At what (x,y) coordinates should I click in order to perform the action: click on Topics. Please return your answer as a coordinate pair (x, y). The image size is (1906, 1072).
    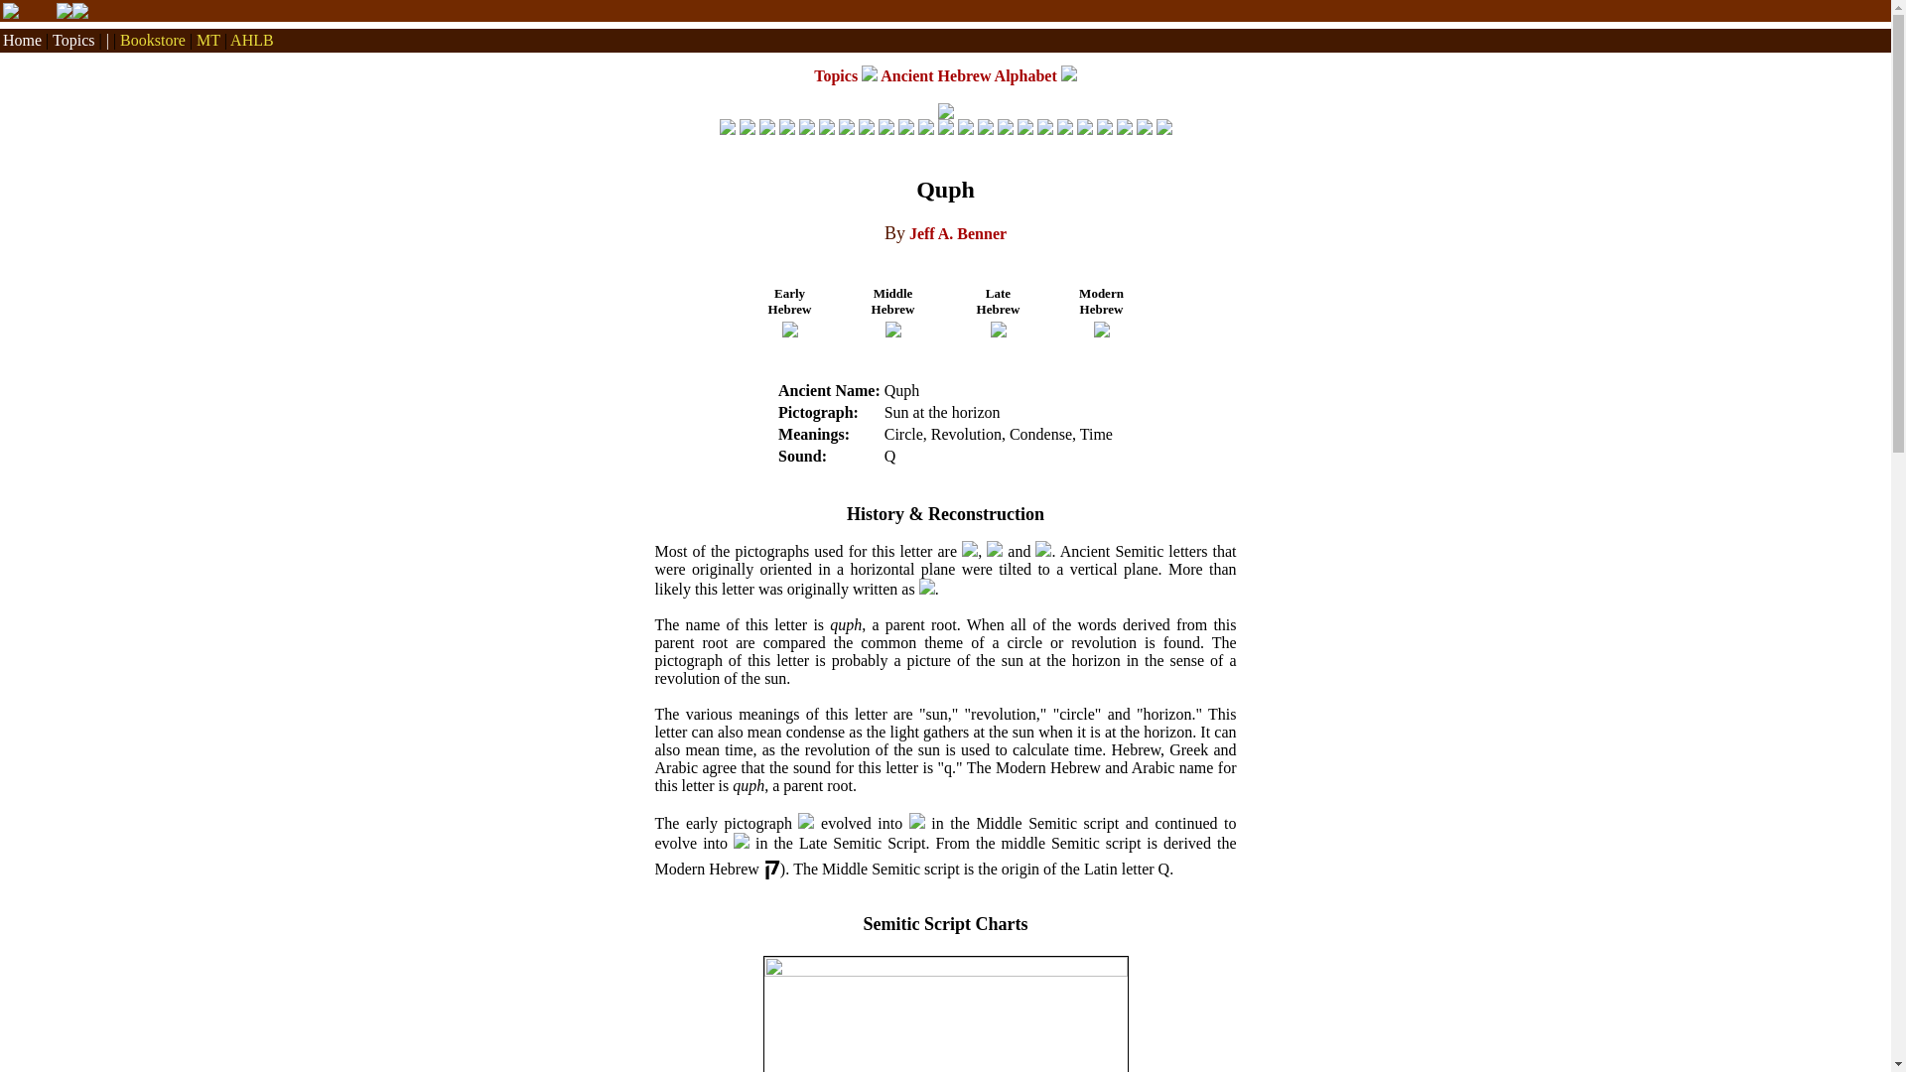
    Looking at the image, I should click on (73, 40).